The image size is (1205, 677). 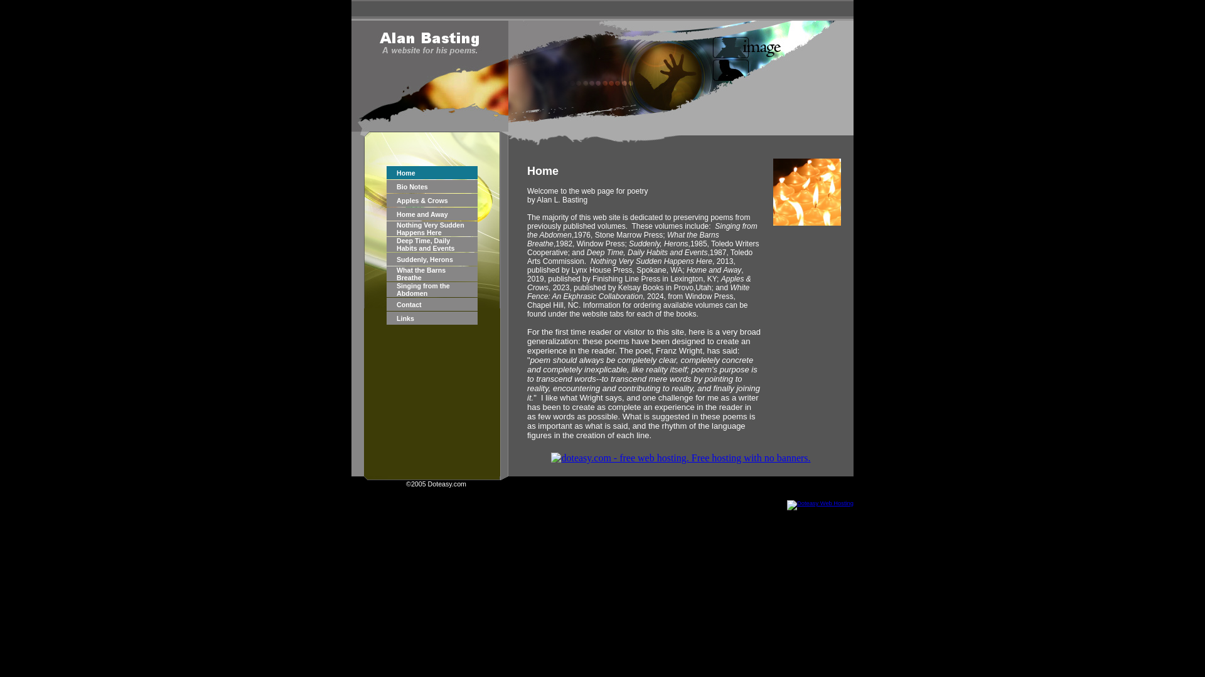 What do you see at coordinates (405, 173) in the screenshot?
I see `Home` at bounding box center [405, 173].